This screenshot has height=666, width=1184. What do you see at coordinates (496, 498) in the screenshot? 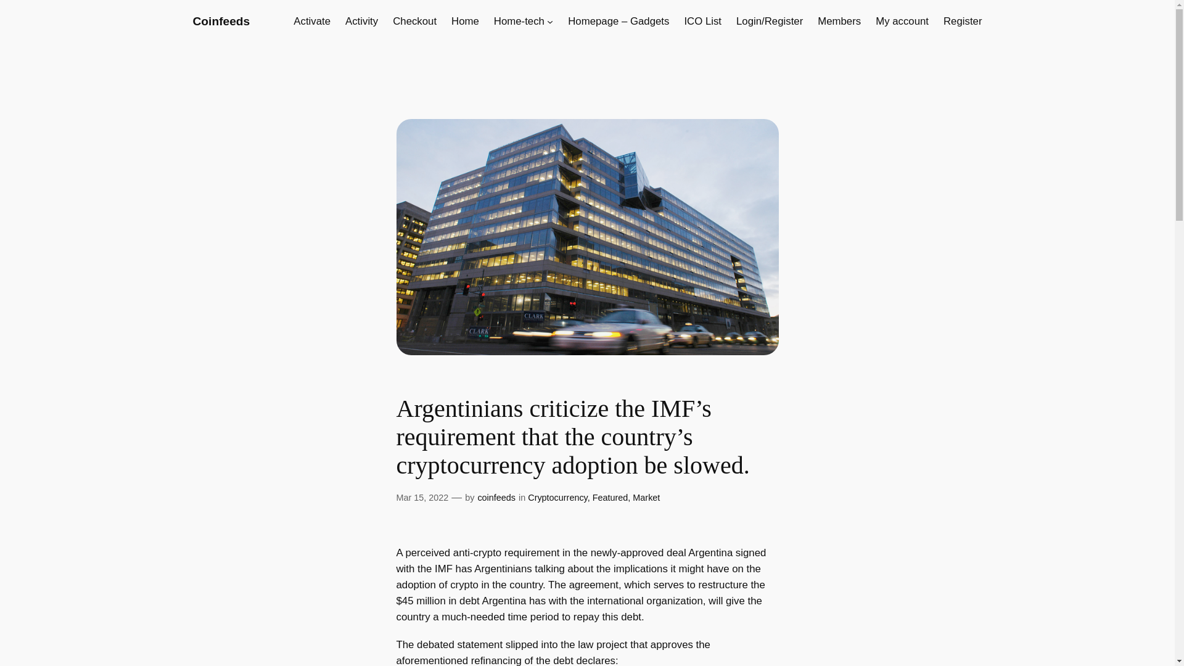
I see `coinfeeds` at bounding box center [496, 498].